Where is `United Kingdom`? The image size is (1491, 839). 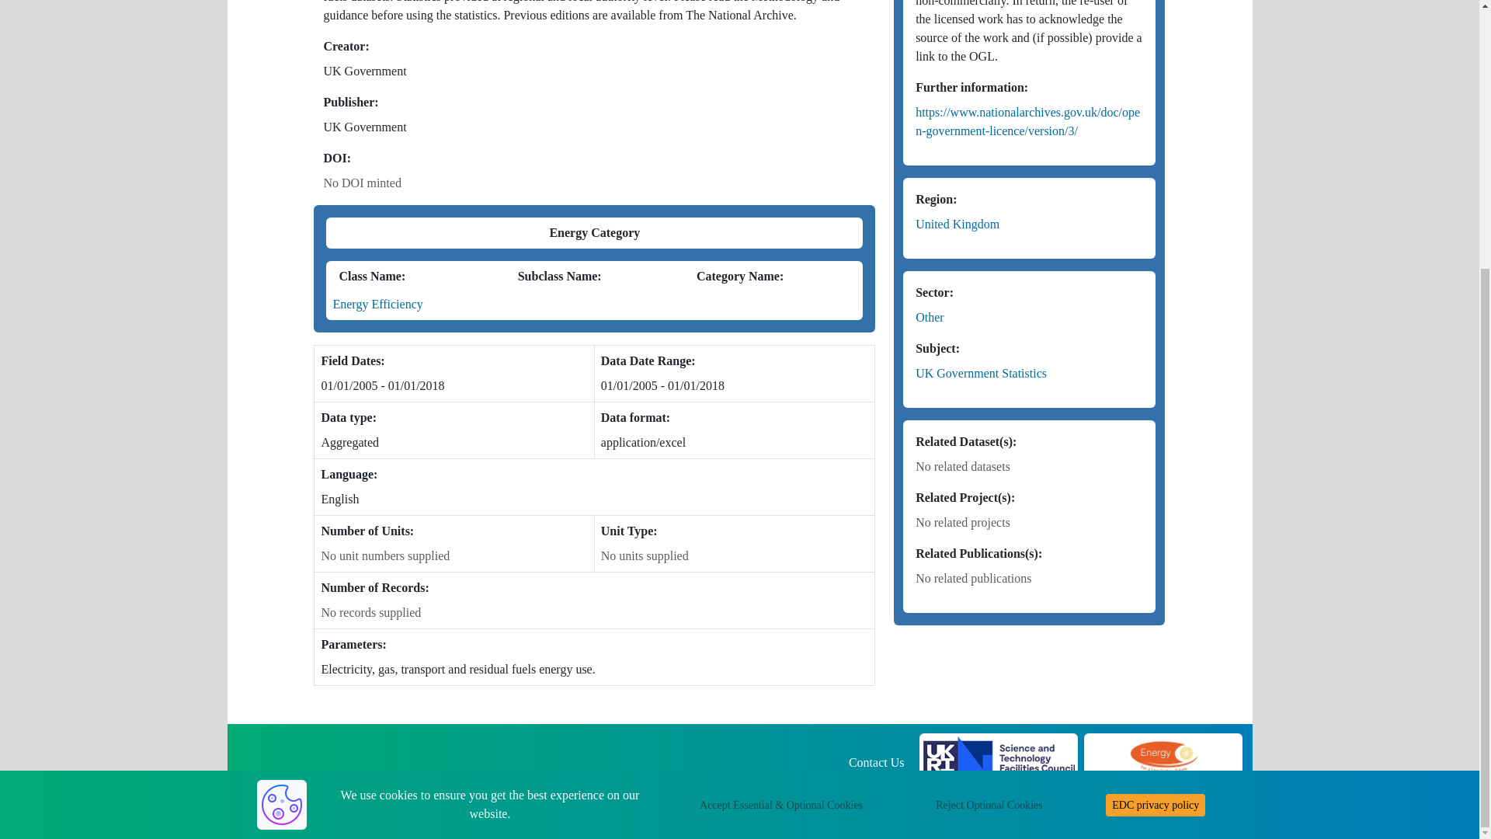
United Kingdom is located at coordinates (957, 224).